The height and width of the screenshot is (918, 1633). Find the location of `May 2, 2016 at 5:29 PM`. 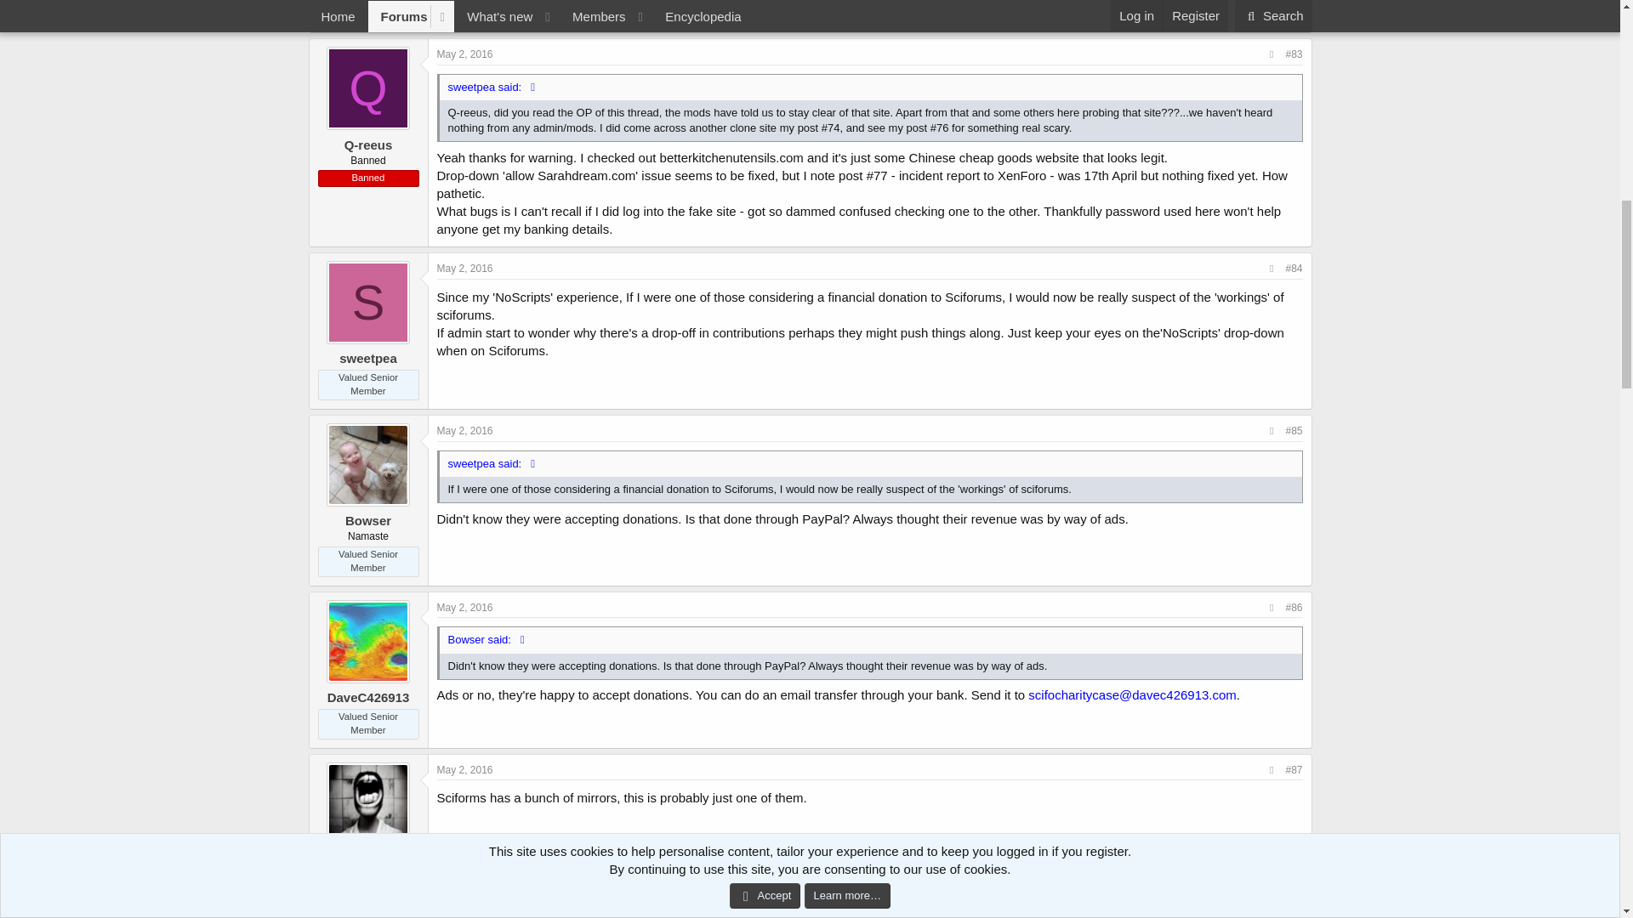

May 2, 2016 at 5:29 PM is located at coordinates (464, 431).